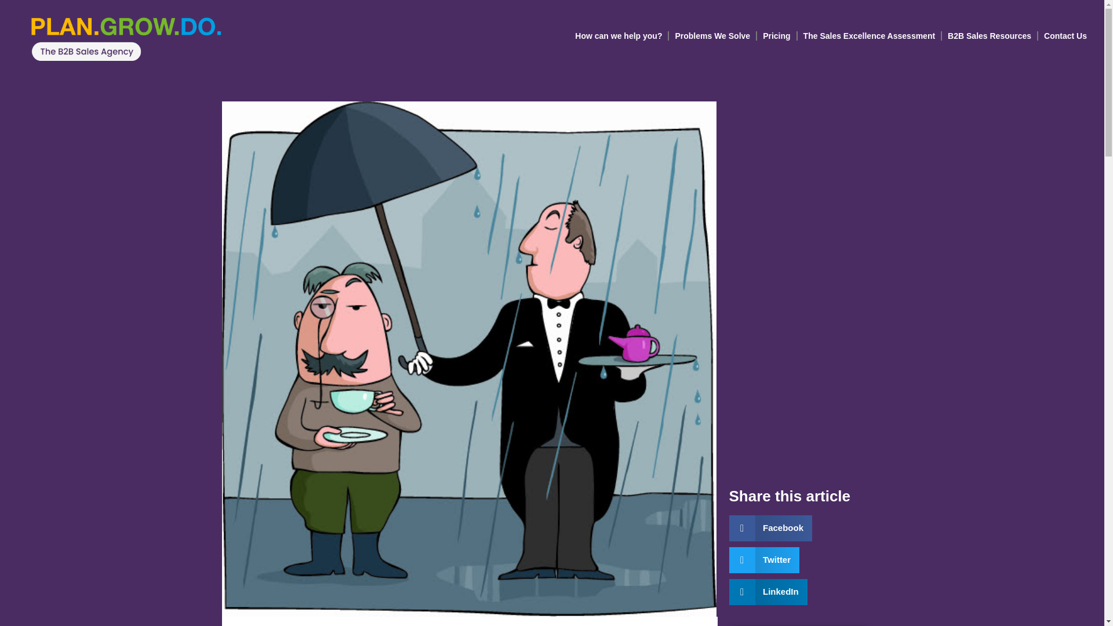 The image size is (1113, 626). What do you see at coordinates (776, 36) in the screenshot?
I see `Pricing` at bounding box center [776, 36].